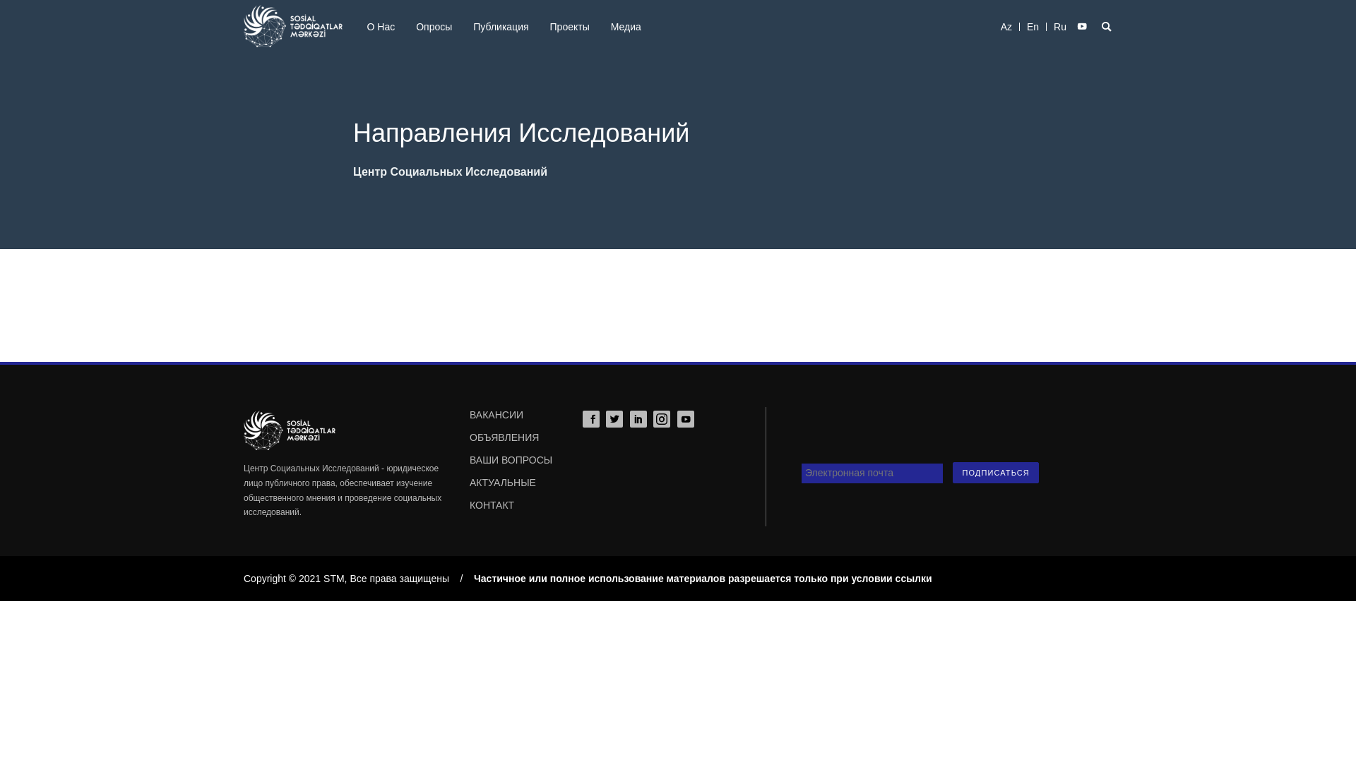 The height and width of the screenshot is (762, 1356). Describe the element at coordinates (662, 419) in the screenshot. I see `Instagram` at that location.